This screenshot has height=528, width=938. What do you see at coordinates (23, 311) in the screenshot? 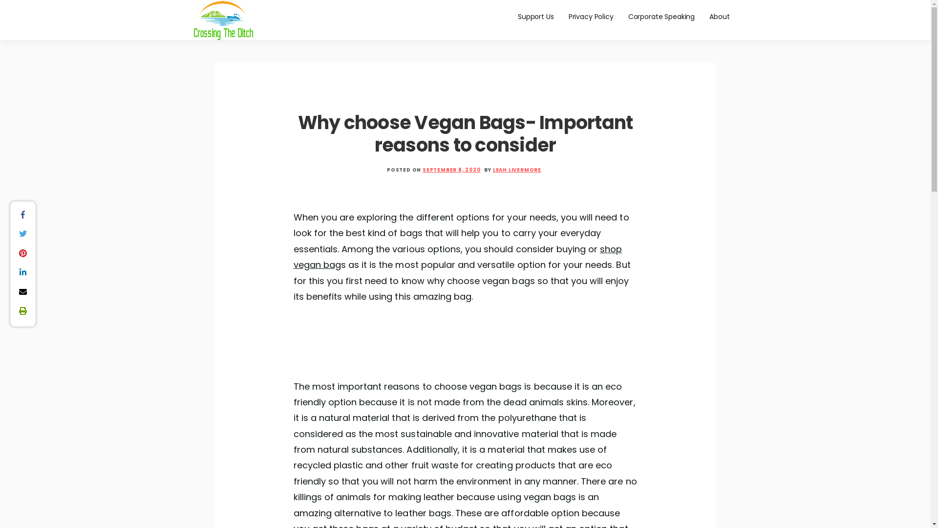
I see `Print this article ` at bounding box center [23, 311].